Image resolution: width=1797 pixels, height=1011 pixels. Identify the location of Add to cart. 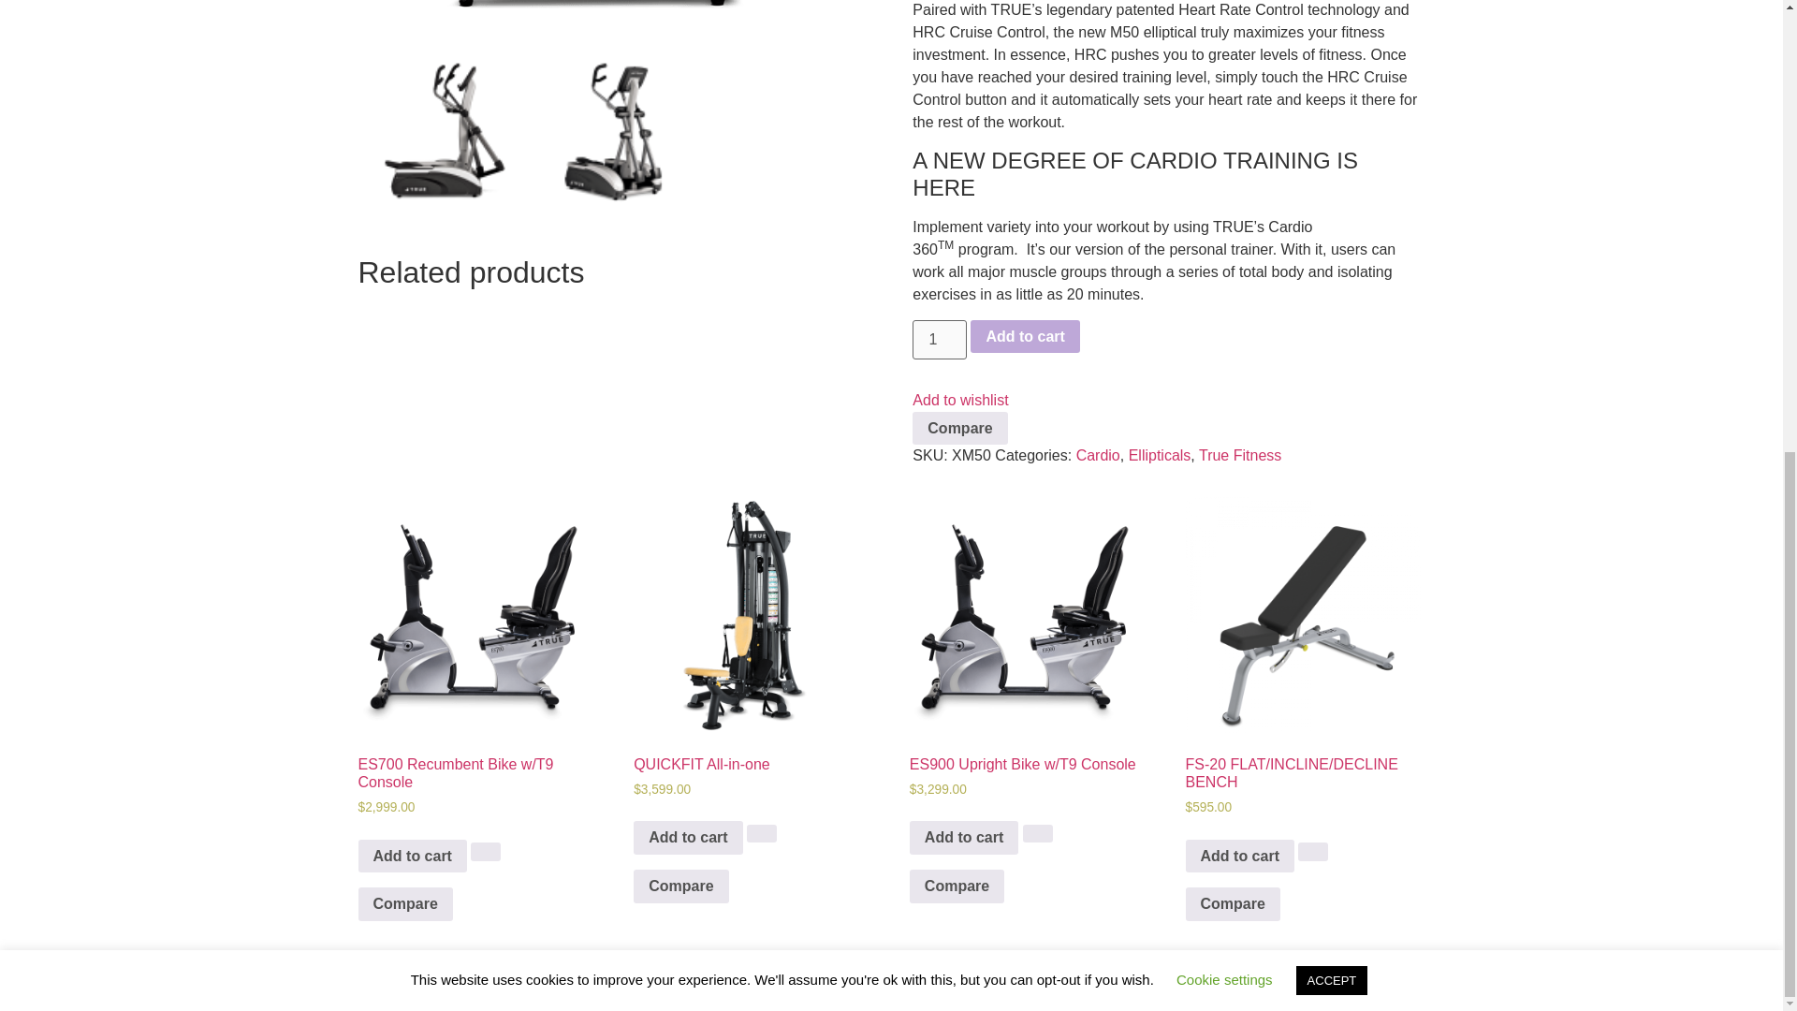
(412, 857).